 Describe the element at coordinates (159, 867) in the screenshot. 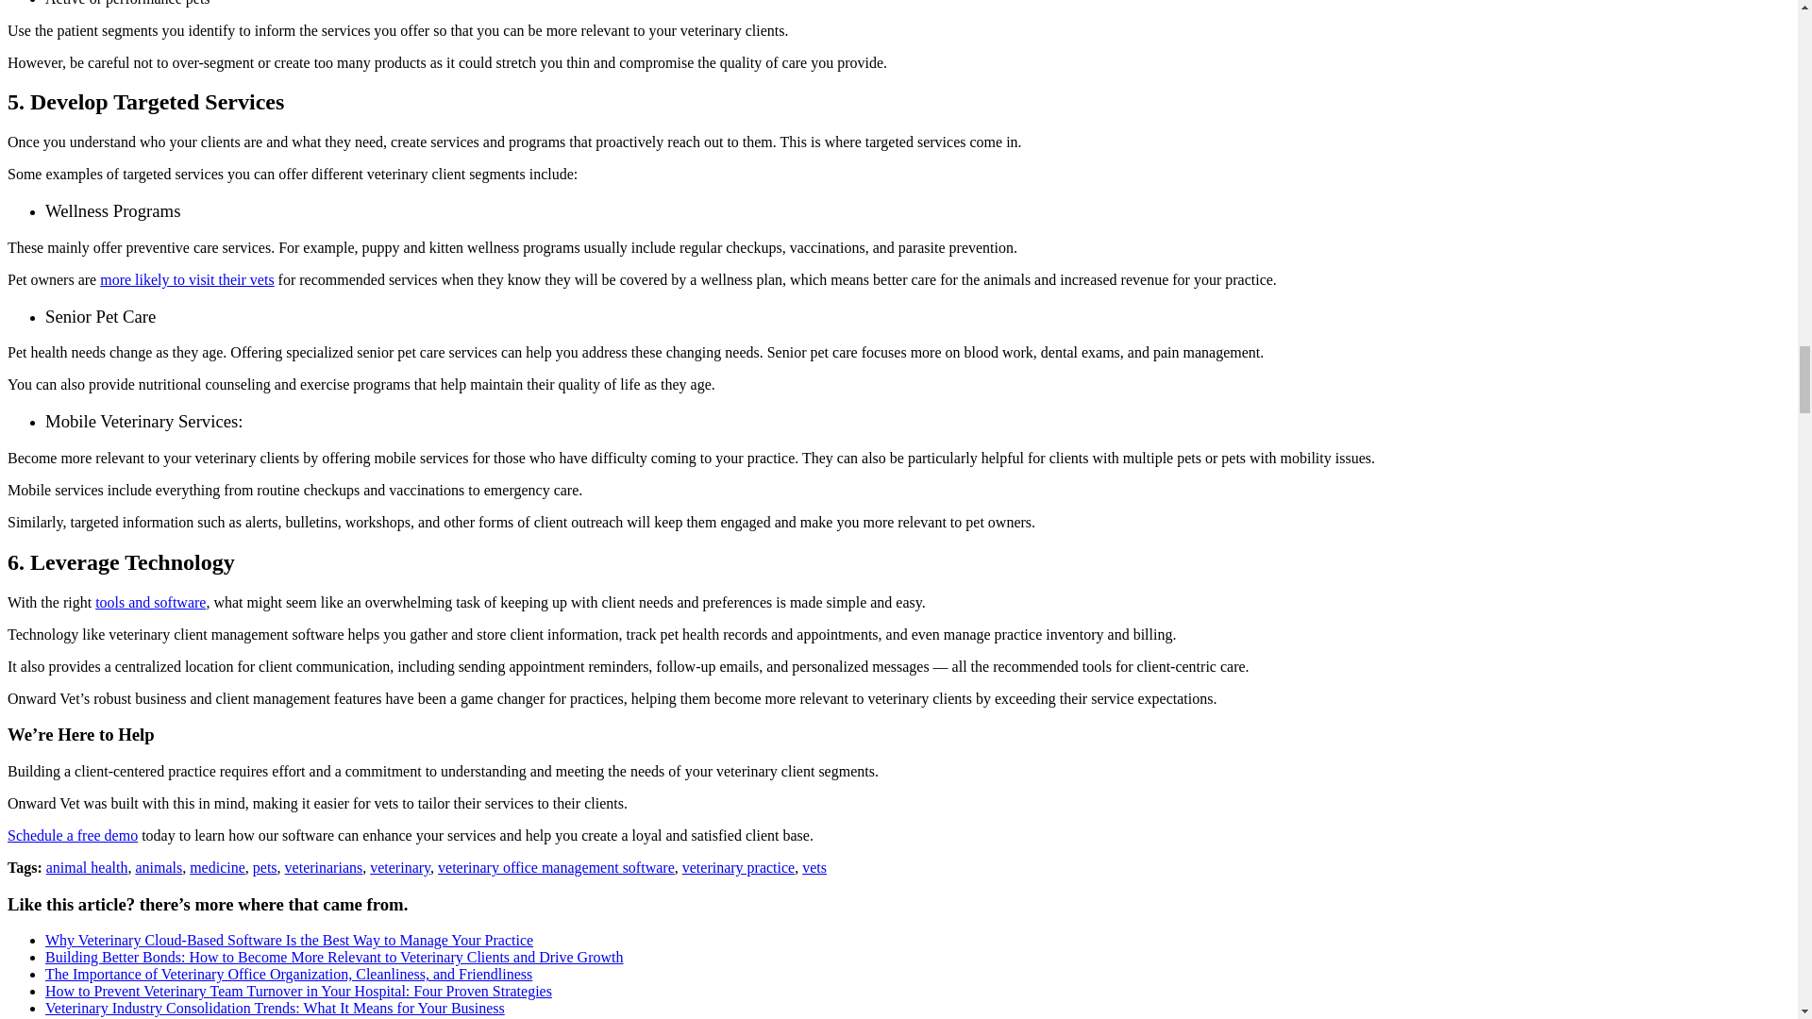

I see `animals` at that location.